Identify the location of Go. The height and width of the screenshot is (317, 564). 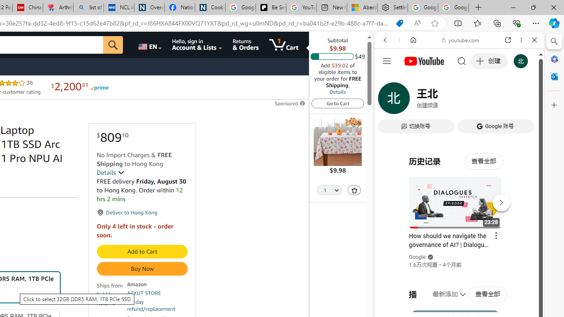
(113, 45).